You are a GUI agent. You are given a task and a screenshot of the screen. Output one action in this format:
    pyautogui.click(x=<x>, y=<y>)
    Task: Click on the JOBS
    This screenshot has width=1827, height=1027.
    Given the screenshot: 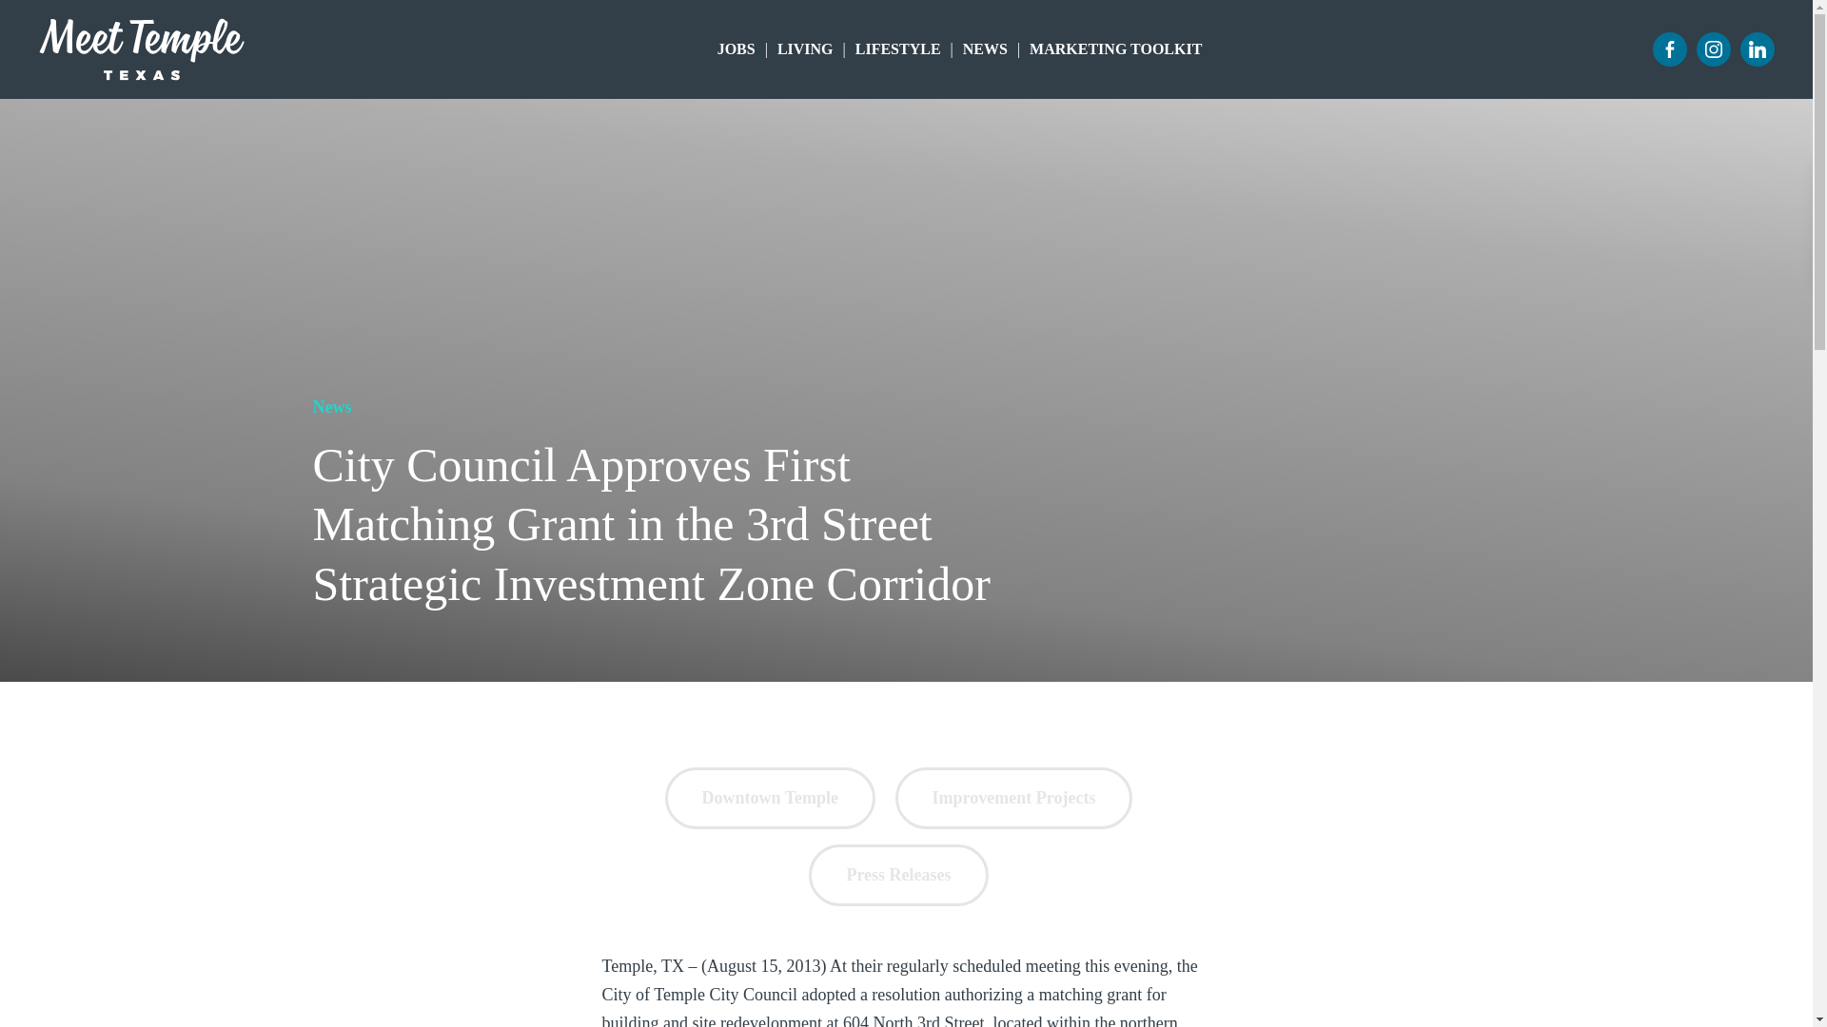 What is the action you would take?
    pyautogui.click(x=737, y=49)
    